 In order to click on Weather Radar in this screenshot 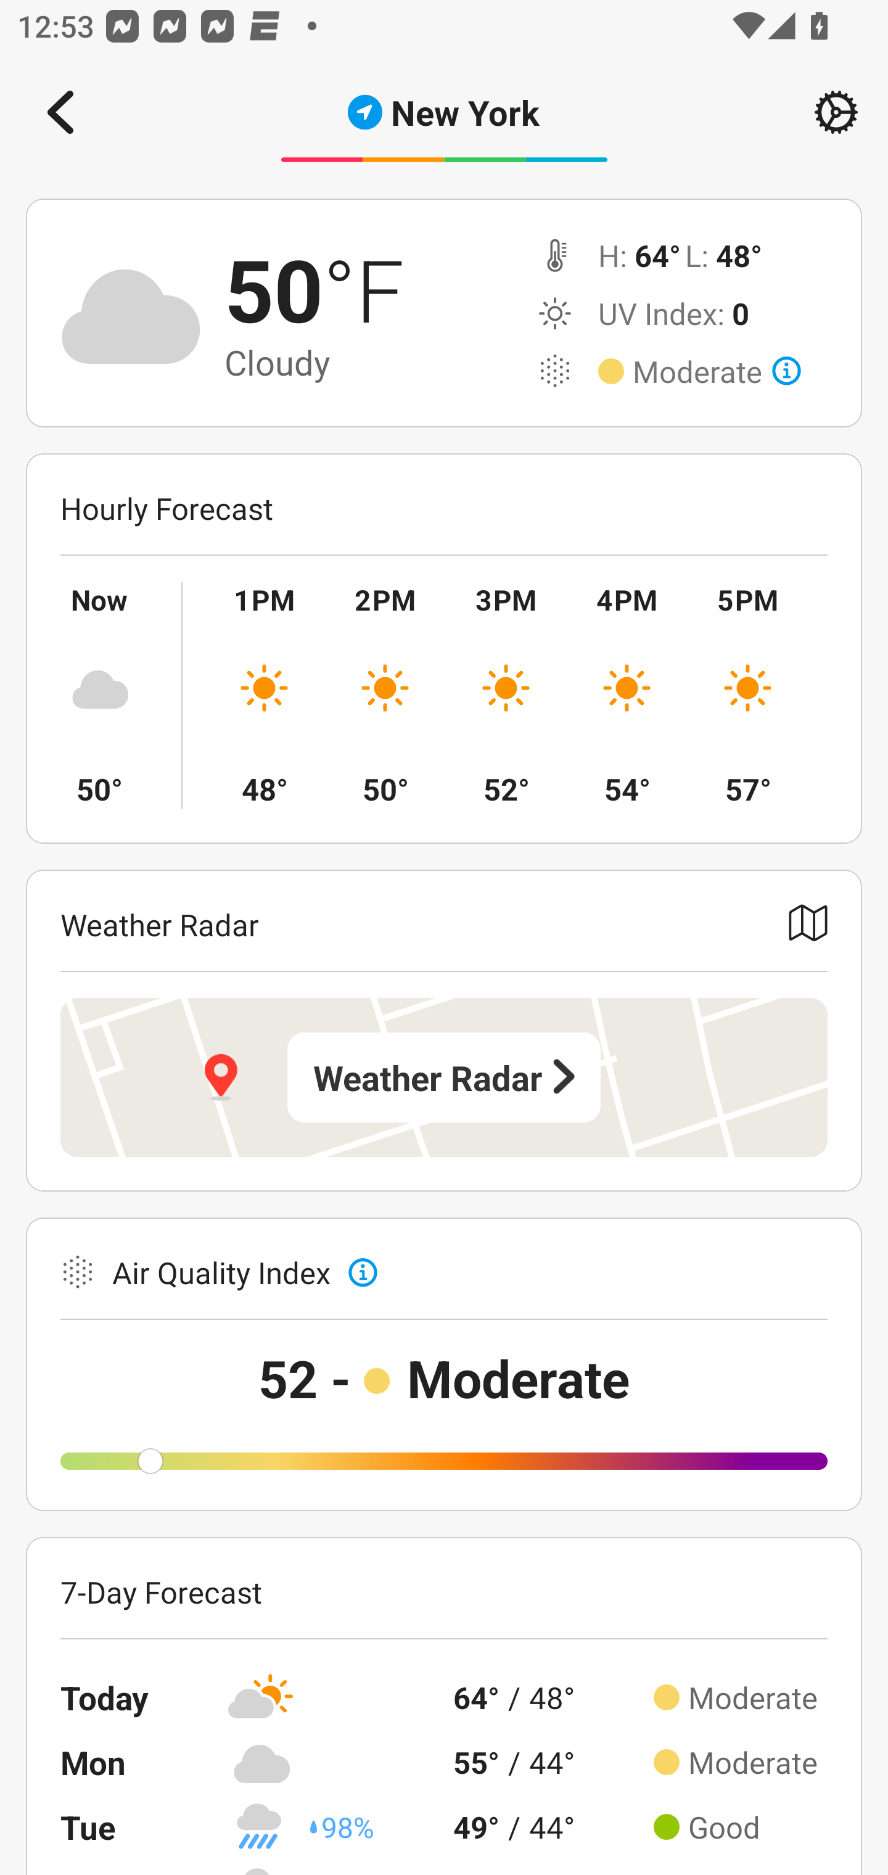, I will do `click(444, 1077)`.